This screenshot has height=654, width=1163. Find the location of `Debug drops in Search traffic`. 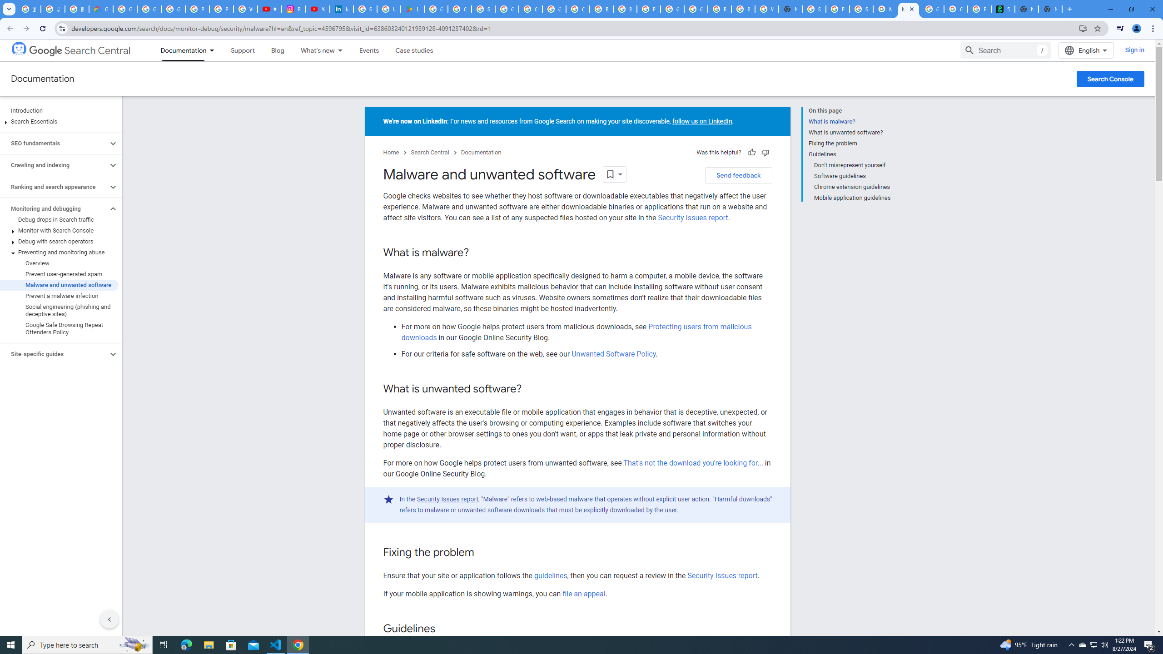

Debug drops in Search traffic is located at coordinates (59, 220).